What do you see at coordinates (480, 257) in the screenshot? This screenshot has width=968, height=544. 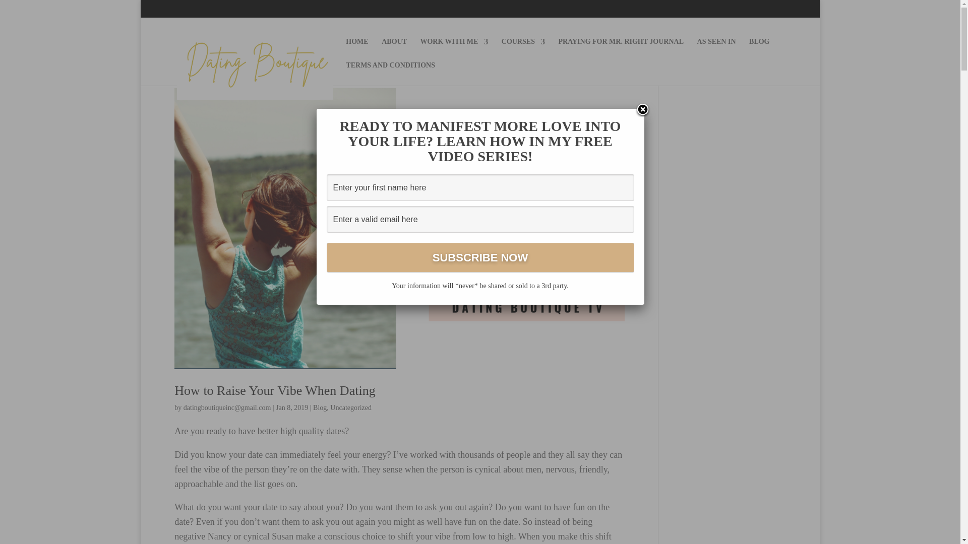 I see `SUBSCRIBE NOW` at bounding box center [480, 257].